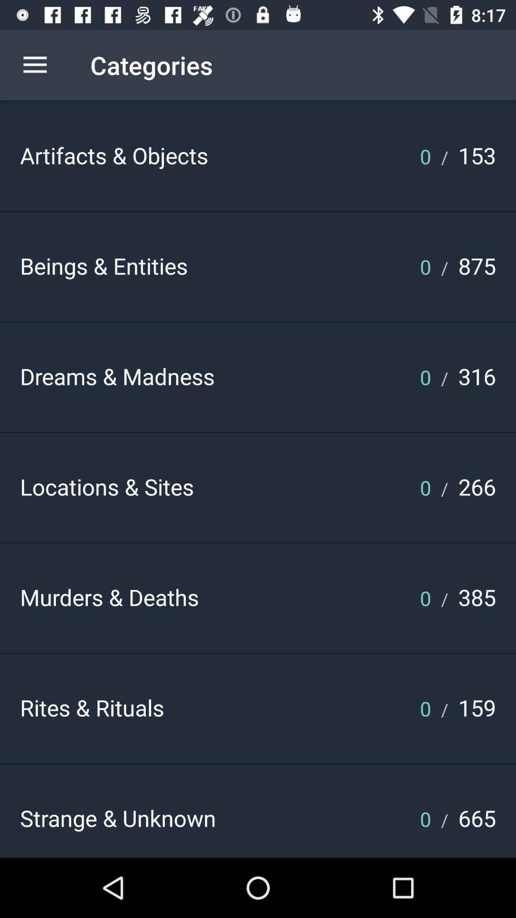  What do you see at coordinates (35, 65) in the screenshot?
I see `turn on the icon next to the categories icon` at bounding box center [35, 65].